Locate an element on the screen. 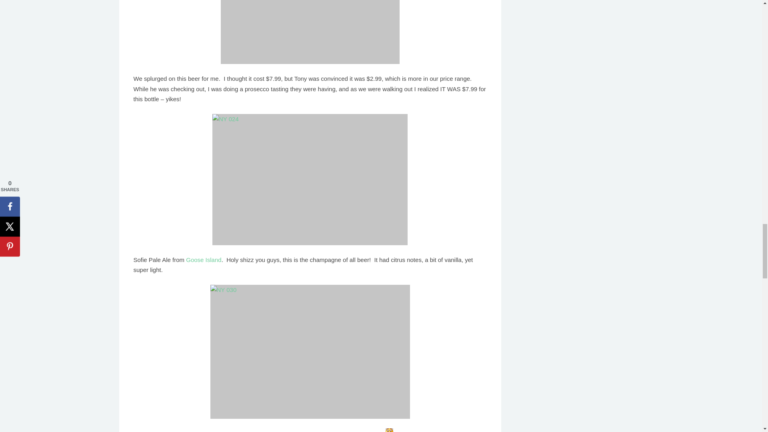 This screenshot has width=768, height=432. NY 014 is located at coordinates (310, 32).